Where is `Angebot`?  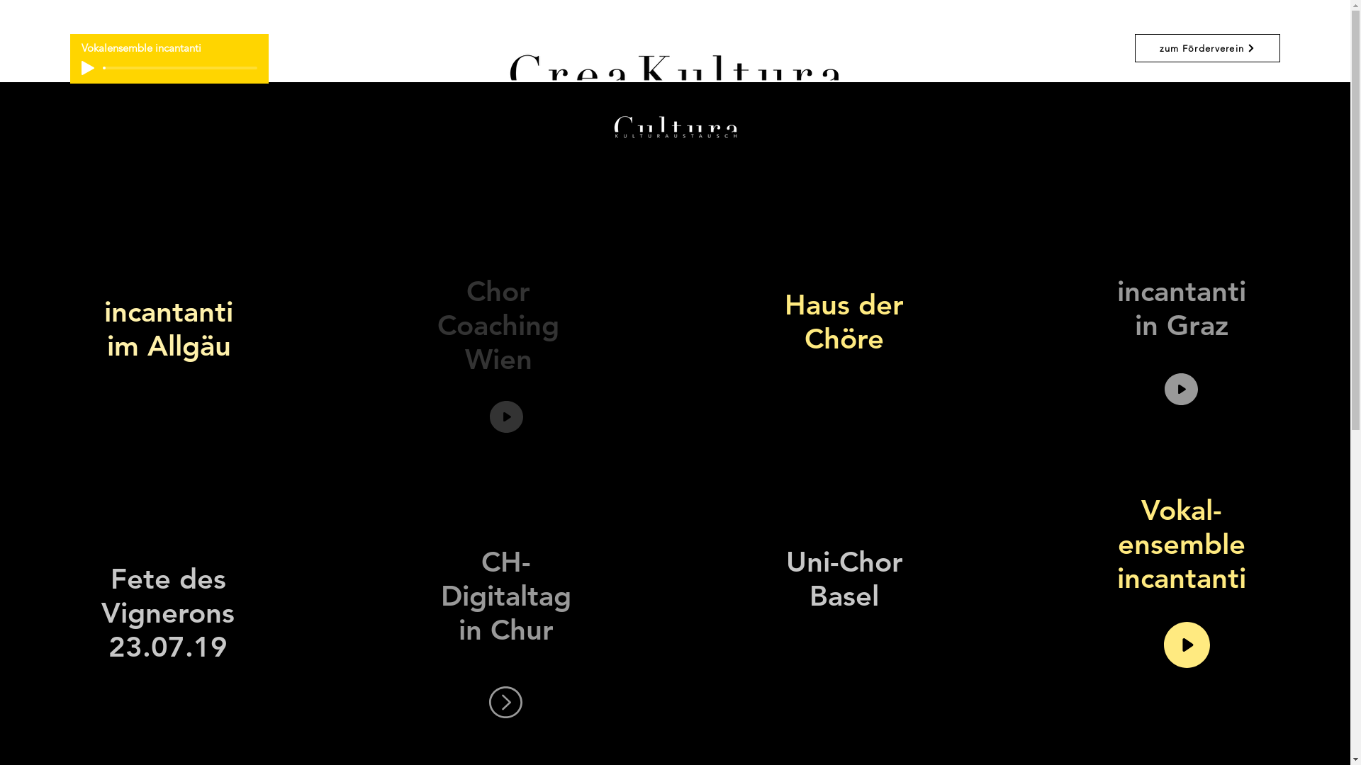
Angebot is located at coordinates (620, 118).